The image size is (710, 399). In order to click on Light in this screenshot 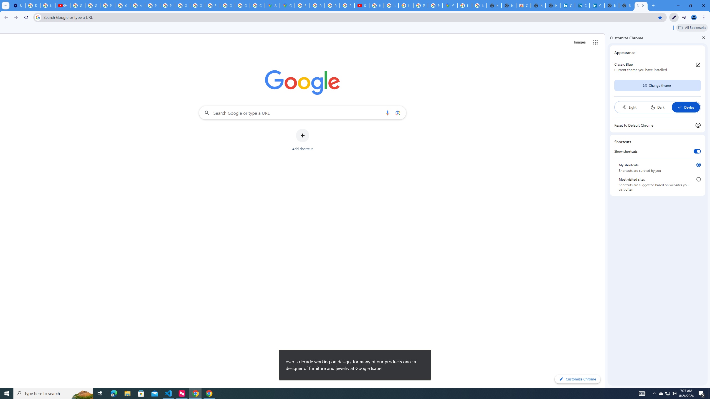, I will do `click(629, 107)`.